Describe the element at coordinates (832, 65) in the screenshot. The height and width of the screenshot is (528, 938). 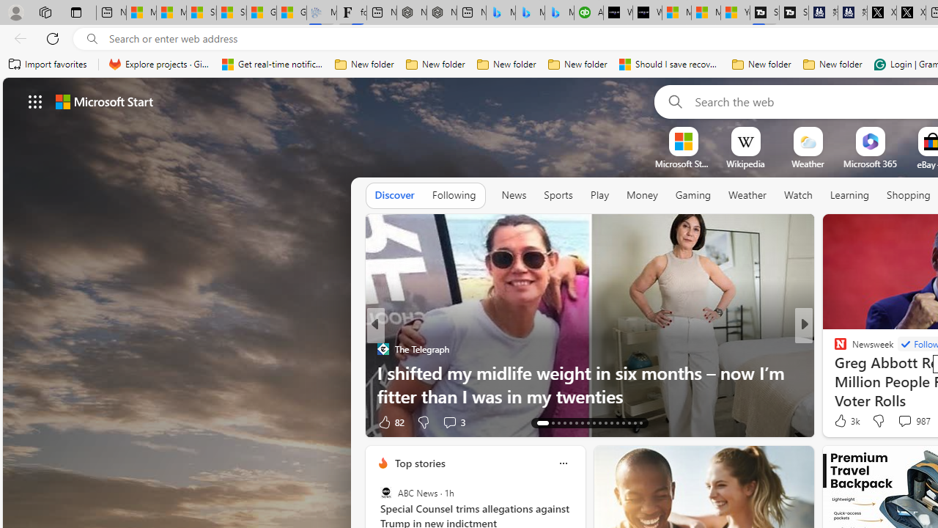
I see `New folder` at that location.